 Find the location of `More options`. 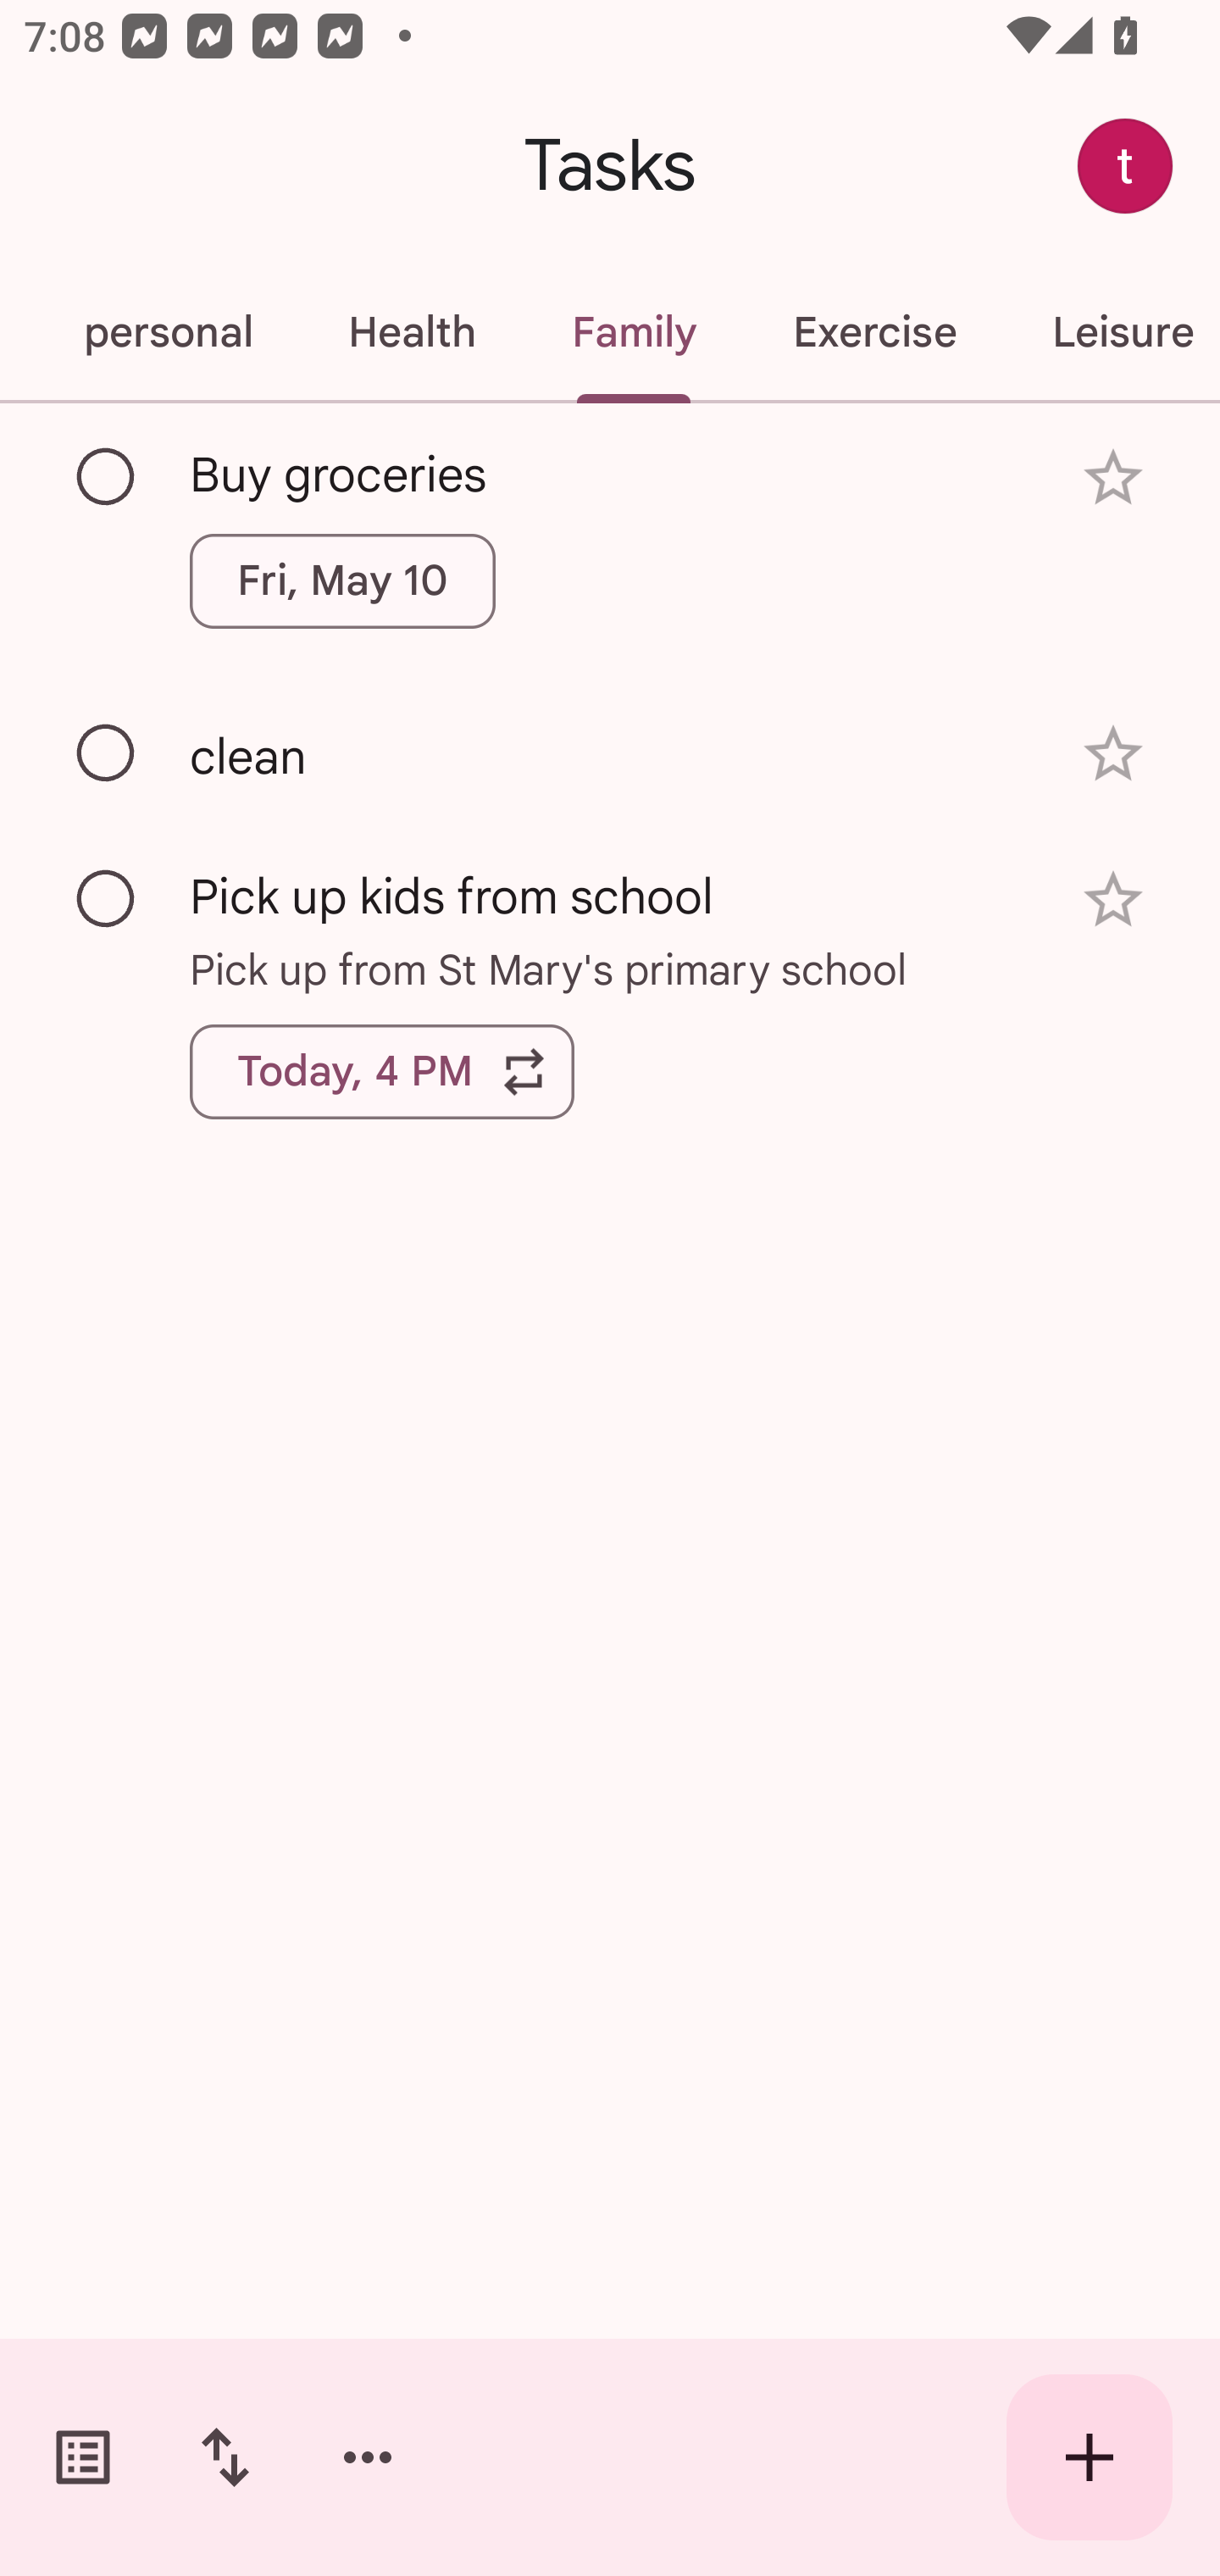

More options is located at coordinates (368, 2457).